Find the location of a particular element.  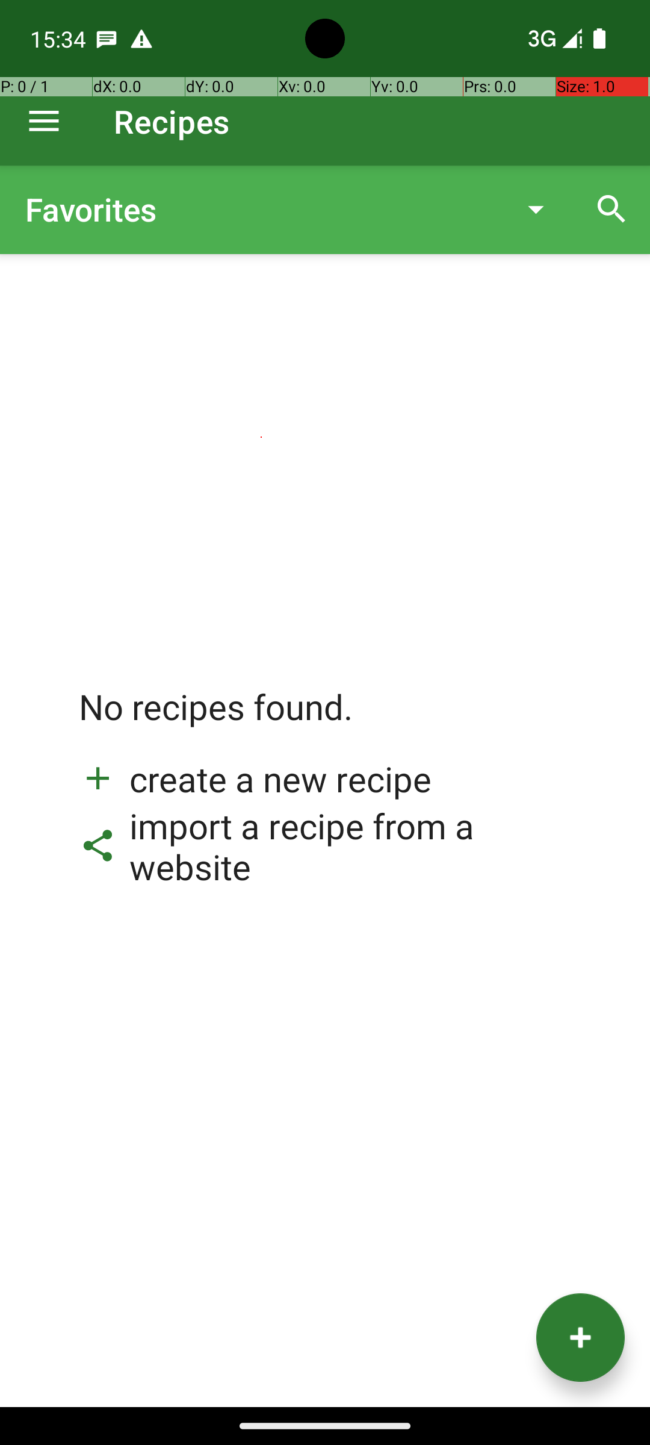

create a new recipe is located at coordinates (255, 778).